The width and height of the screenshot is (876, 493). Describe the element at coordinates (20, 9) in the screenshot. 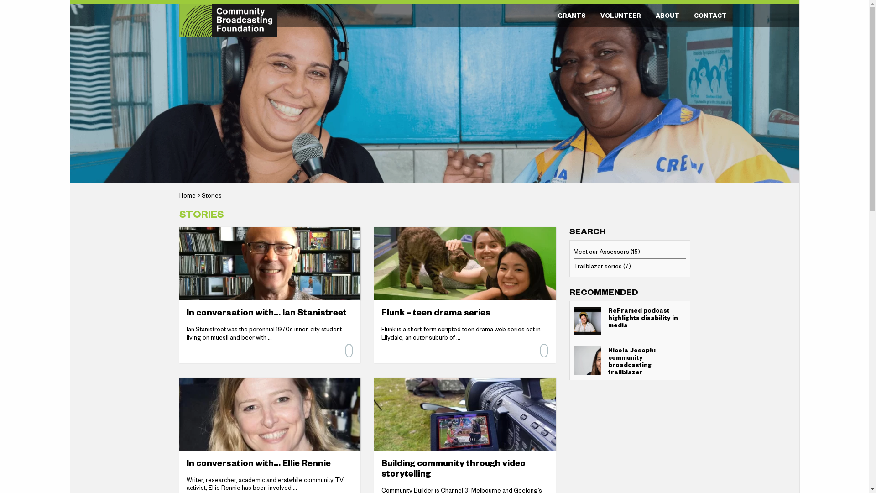

I see `Search` at that location.